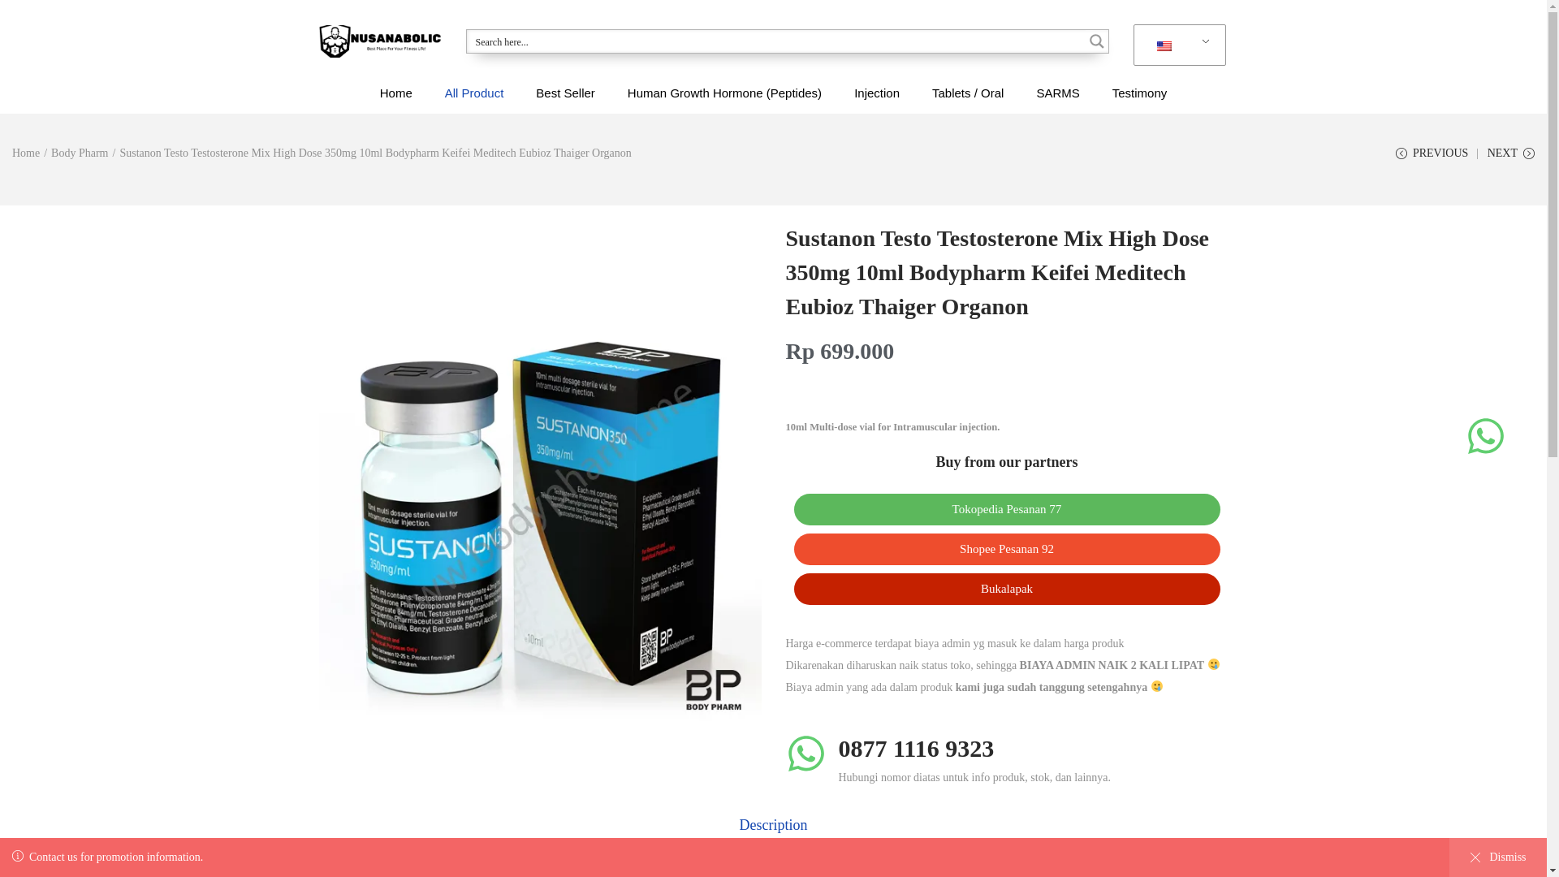  What do you see at coordinates (1177, 45) in the screenshot?
I see `English` at bounding box center [1177, 45].